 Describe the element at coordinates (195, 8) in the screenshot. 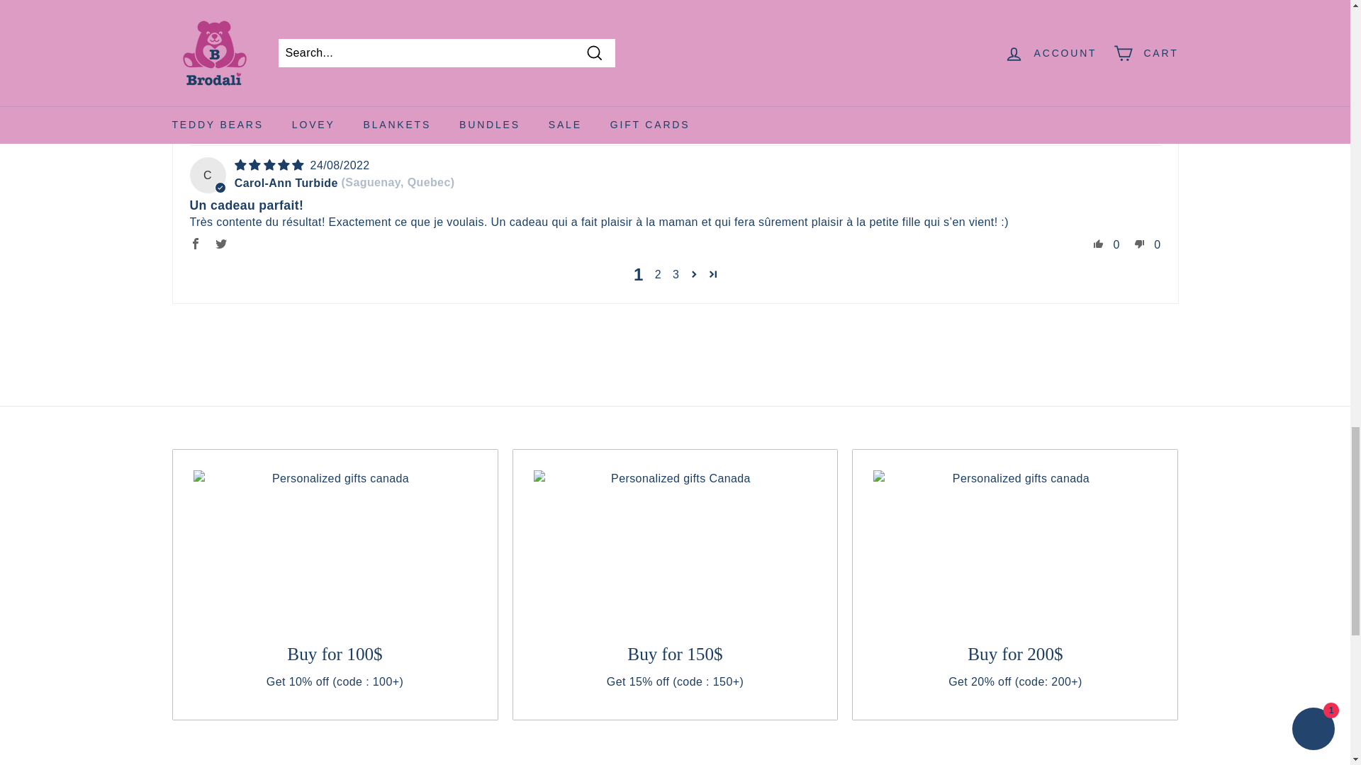

I see `Facebook` at that location.